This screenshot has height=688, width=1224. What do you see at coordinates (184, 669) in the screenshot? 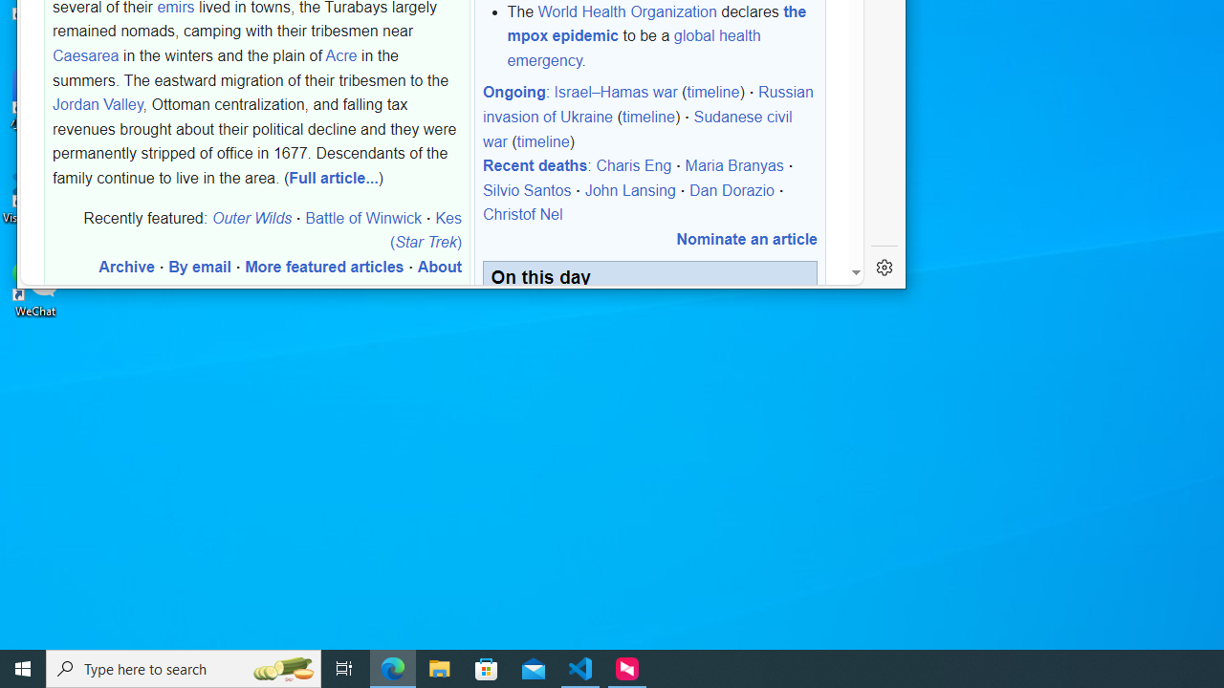
I see `Type here to search` at bounding box center [184, 669].